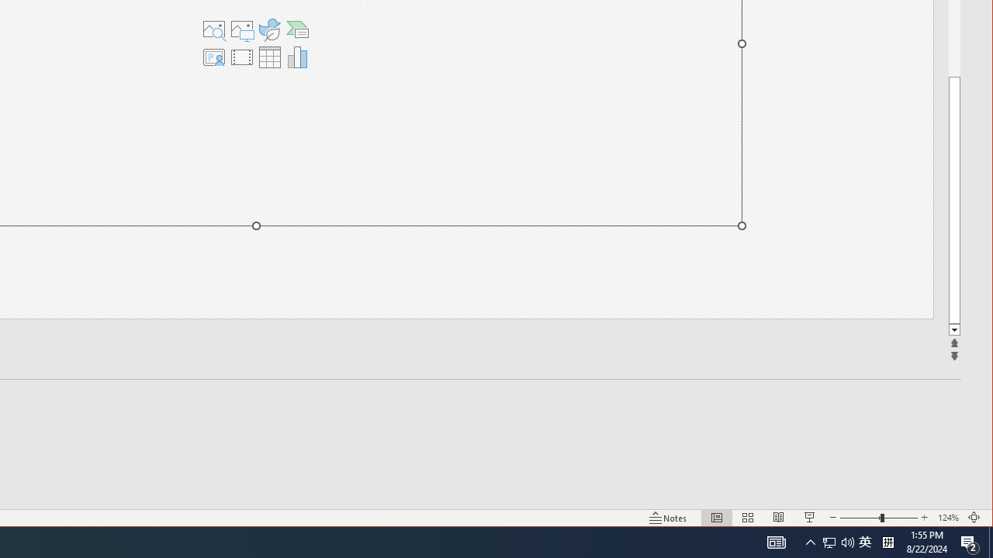 Image resolution: width=993 pixels, height=558 pixels. I want to click on Insert Chart, so click(298, 57).